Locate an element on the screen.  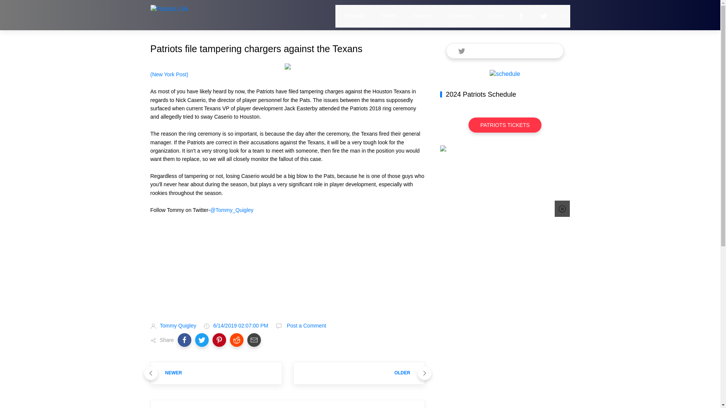
Advertisement is located at coordinates (287, 275).